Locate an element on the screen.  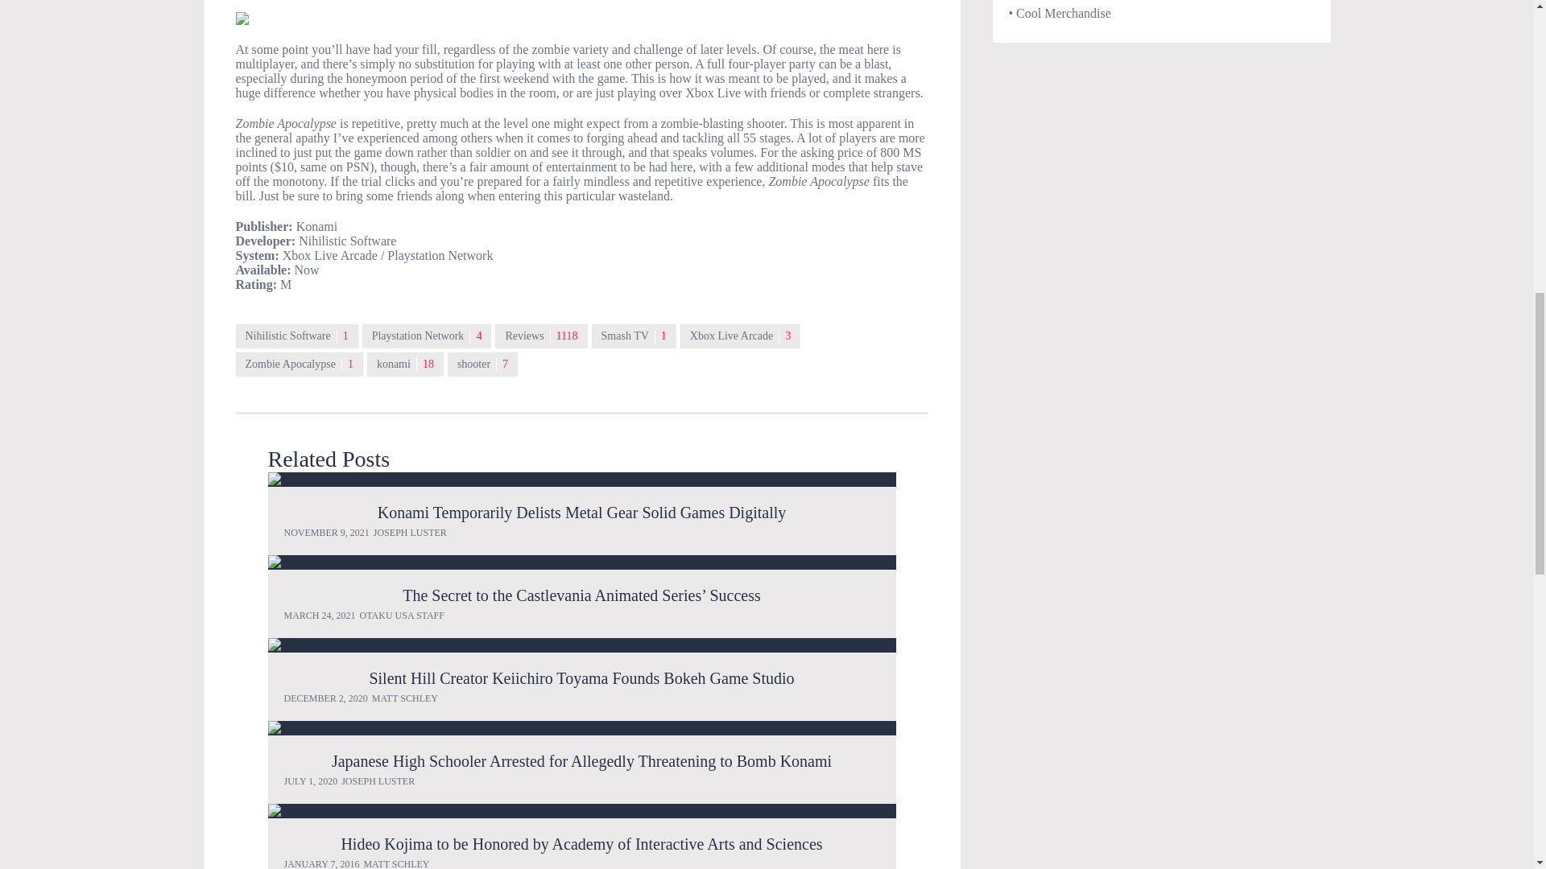
Smash TV 1 is located at coordinates (635, 336).